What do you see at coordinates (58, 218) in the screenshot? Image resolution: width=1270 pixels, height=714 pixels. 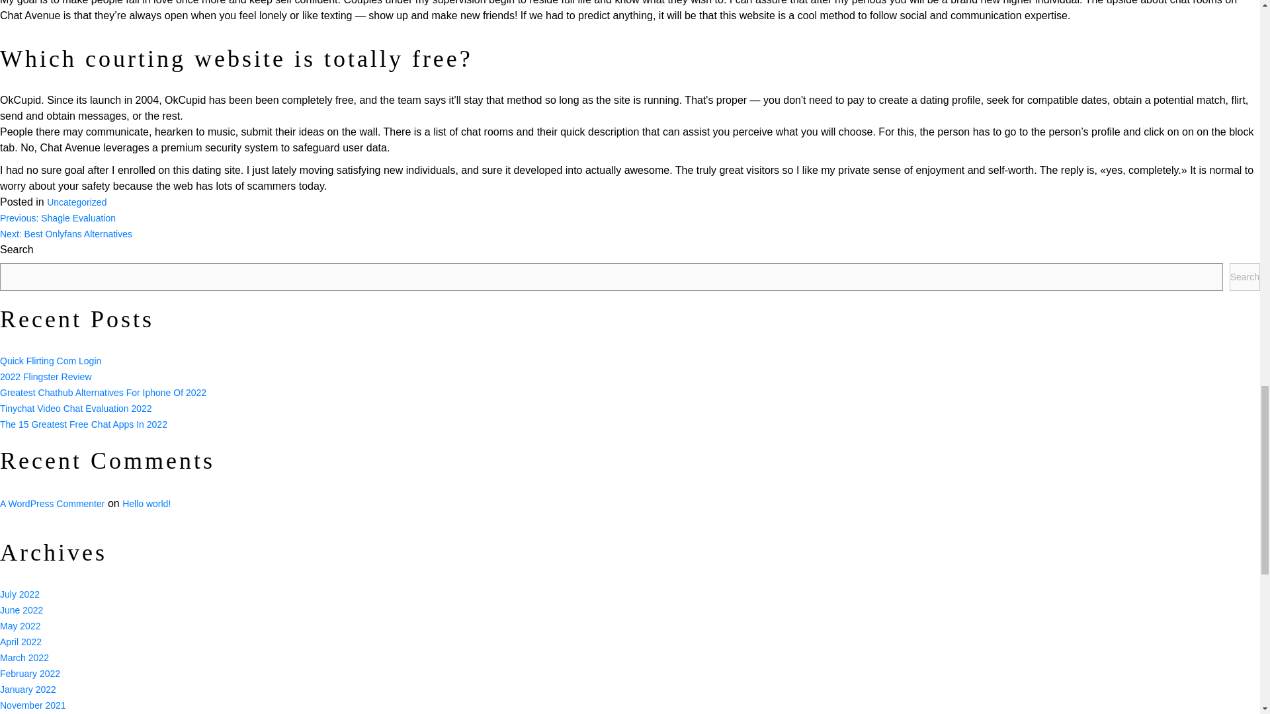 I see `Previous: Shagle Evaluation` at bounding box center [58, 218].